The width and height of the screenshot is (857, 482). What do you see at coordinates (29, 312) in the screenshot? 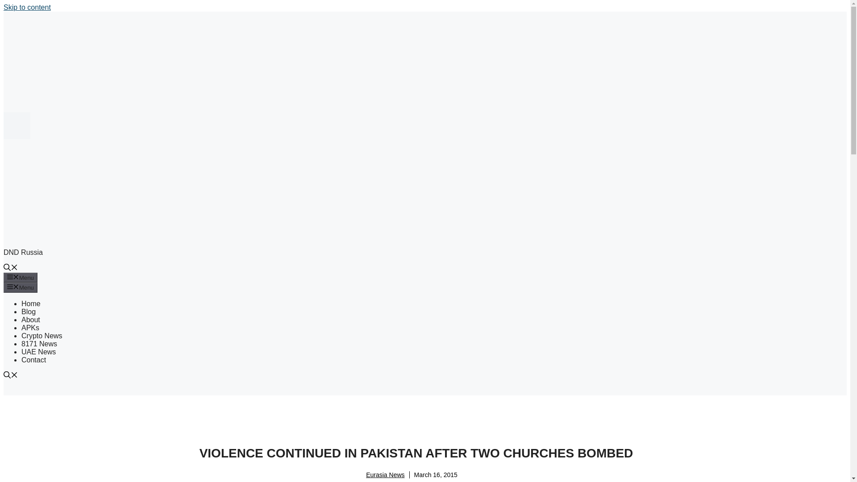
I see `Blog` at bounding box center [29, 312].